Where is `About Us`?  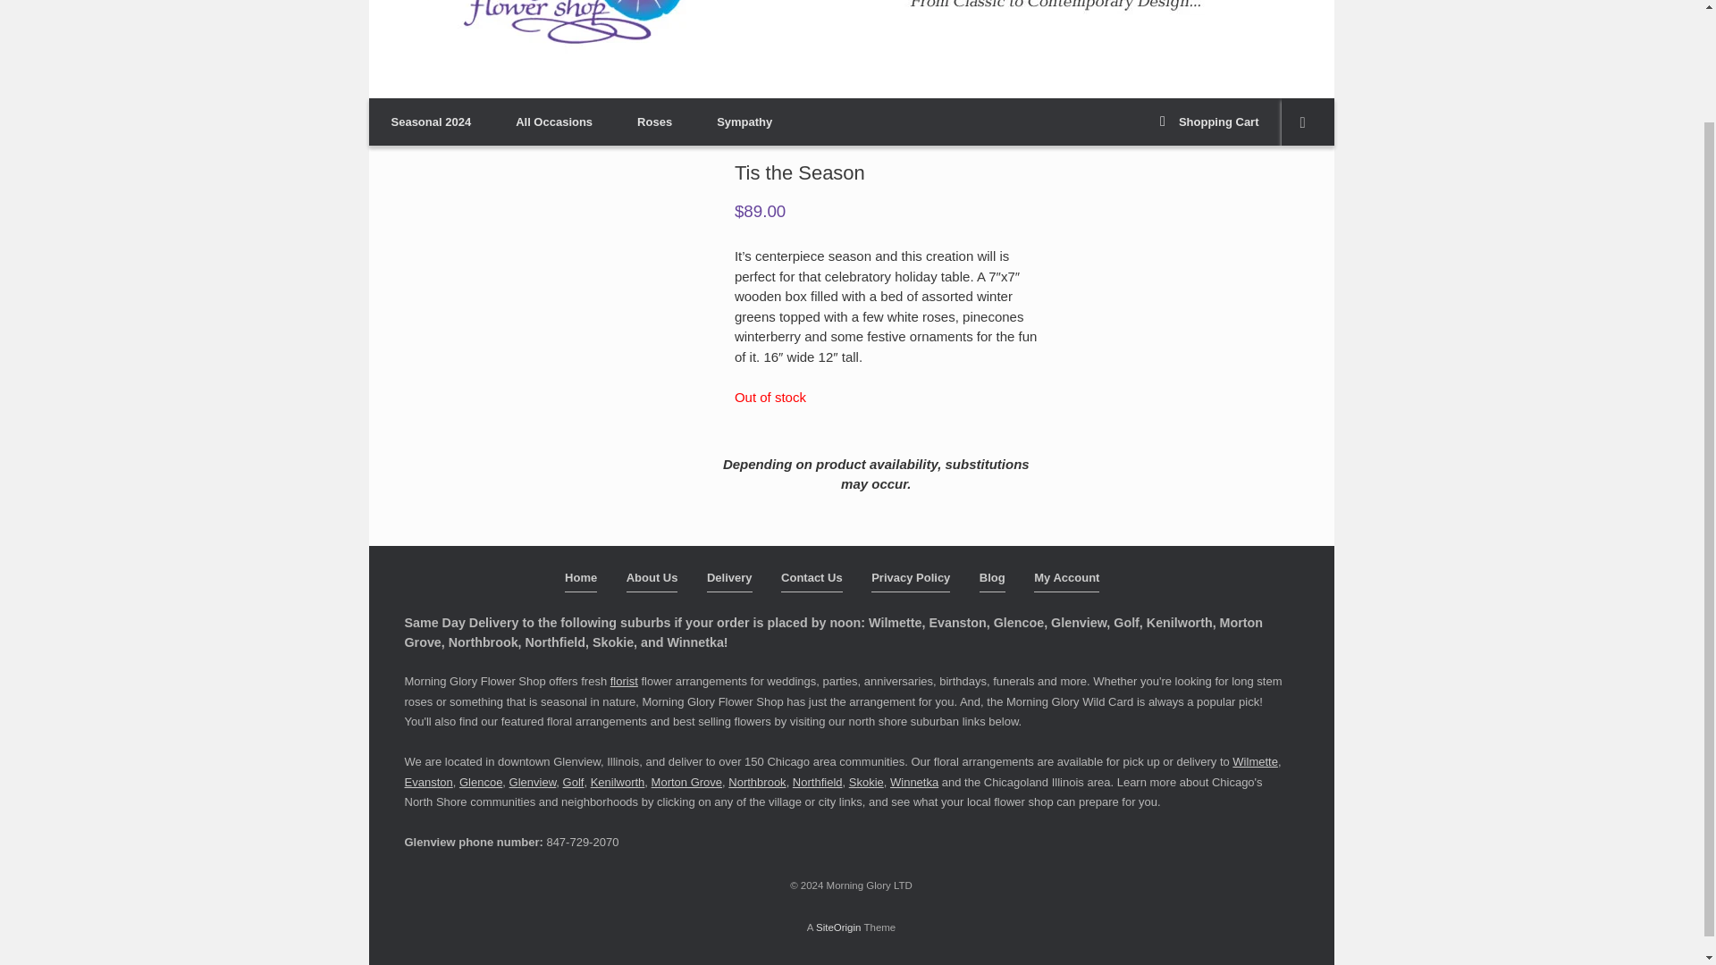 About Us is located at coordinates (652, 581).